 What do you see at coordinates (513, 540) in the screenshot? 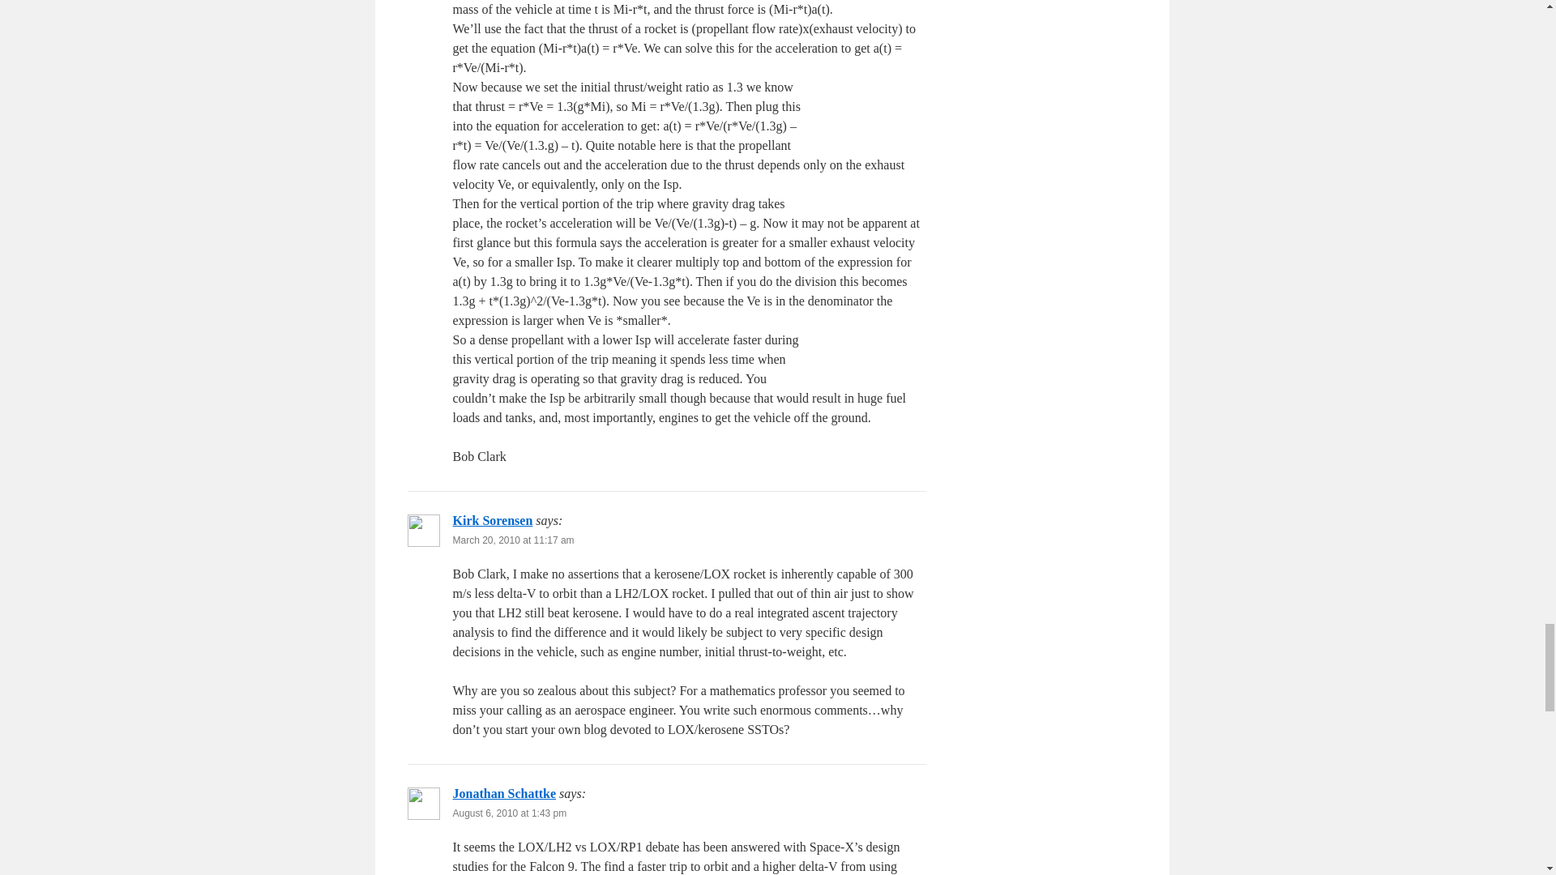
I see `March 20, 2010 at 11:17 am` at bounding box center [513, 540].